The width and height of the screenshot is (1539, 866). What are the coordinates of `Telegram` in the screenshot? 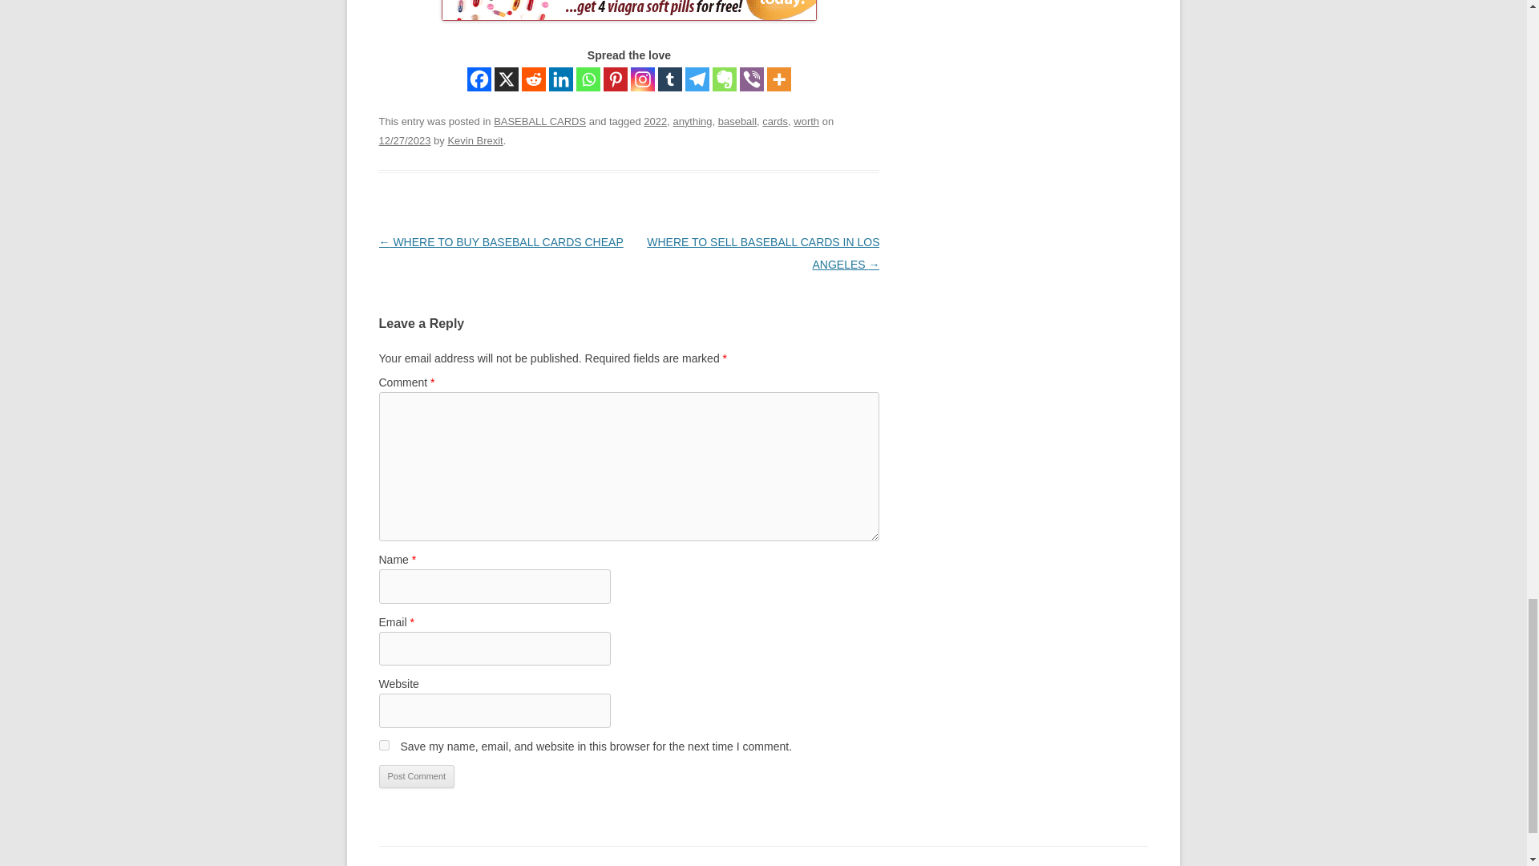 It's located at (697, 79).